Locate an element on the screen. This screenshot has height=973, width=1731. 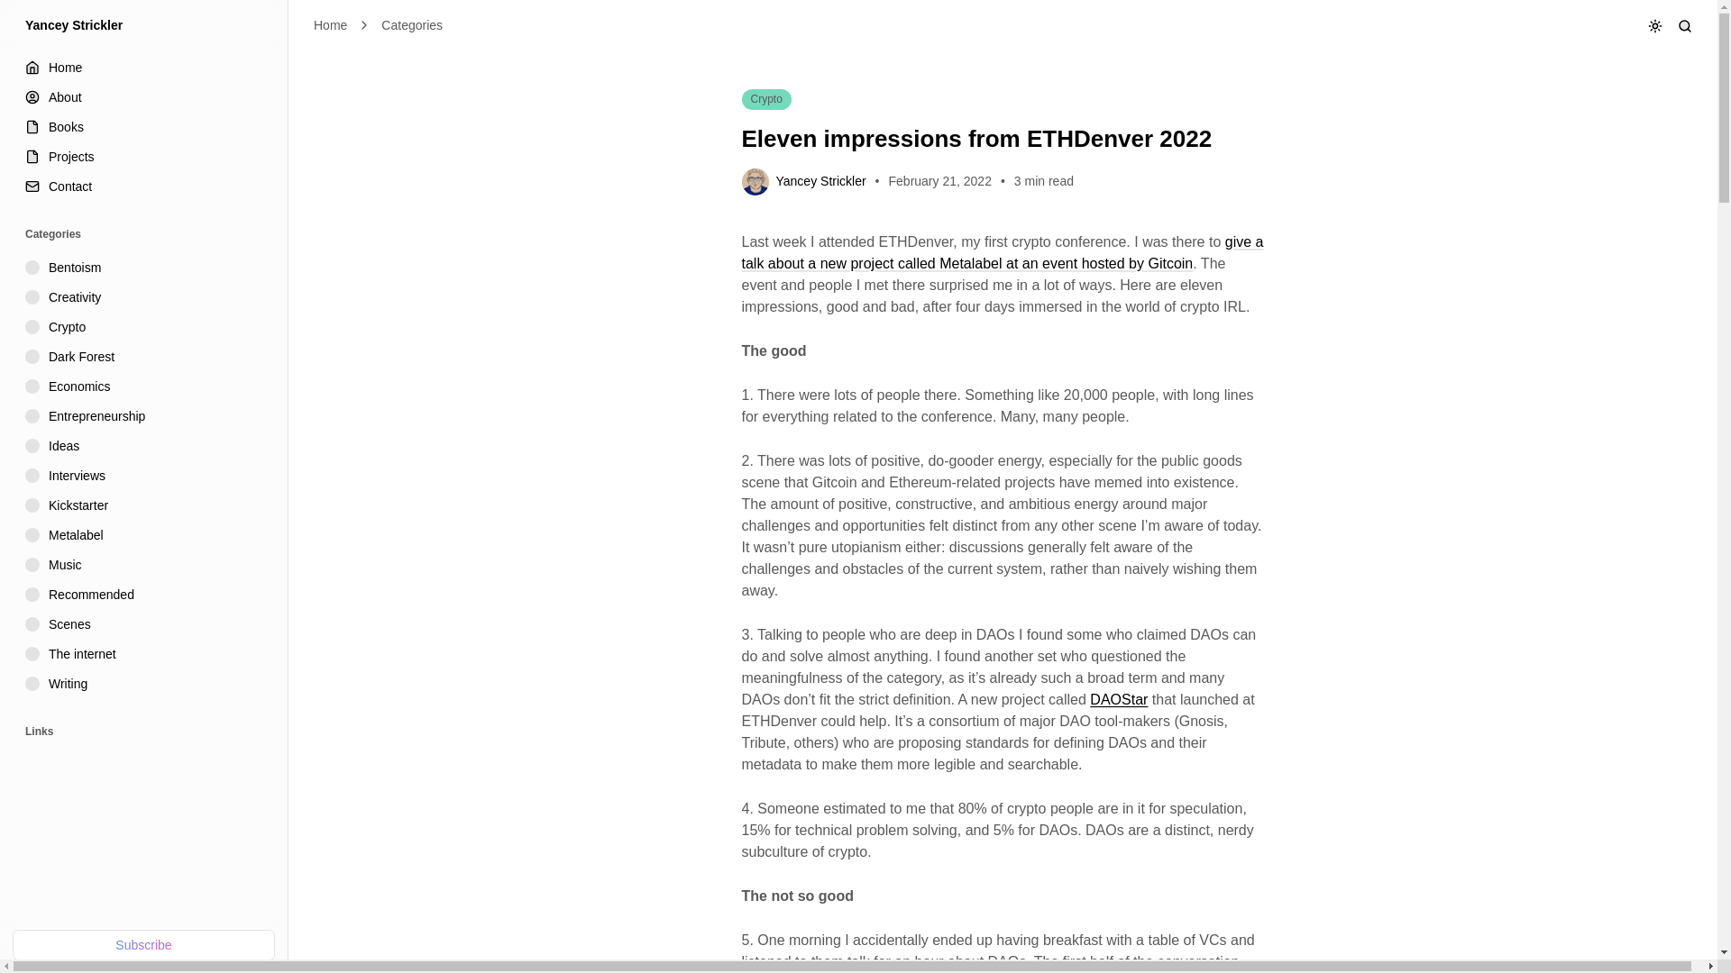
About is located at coordinates (146, 97).